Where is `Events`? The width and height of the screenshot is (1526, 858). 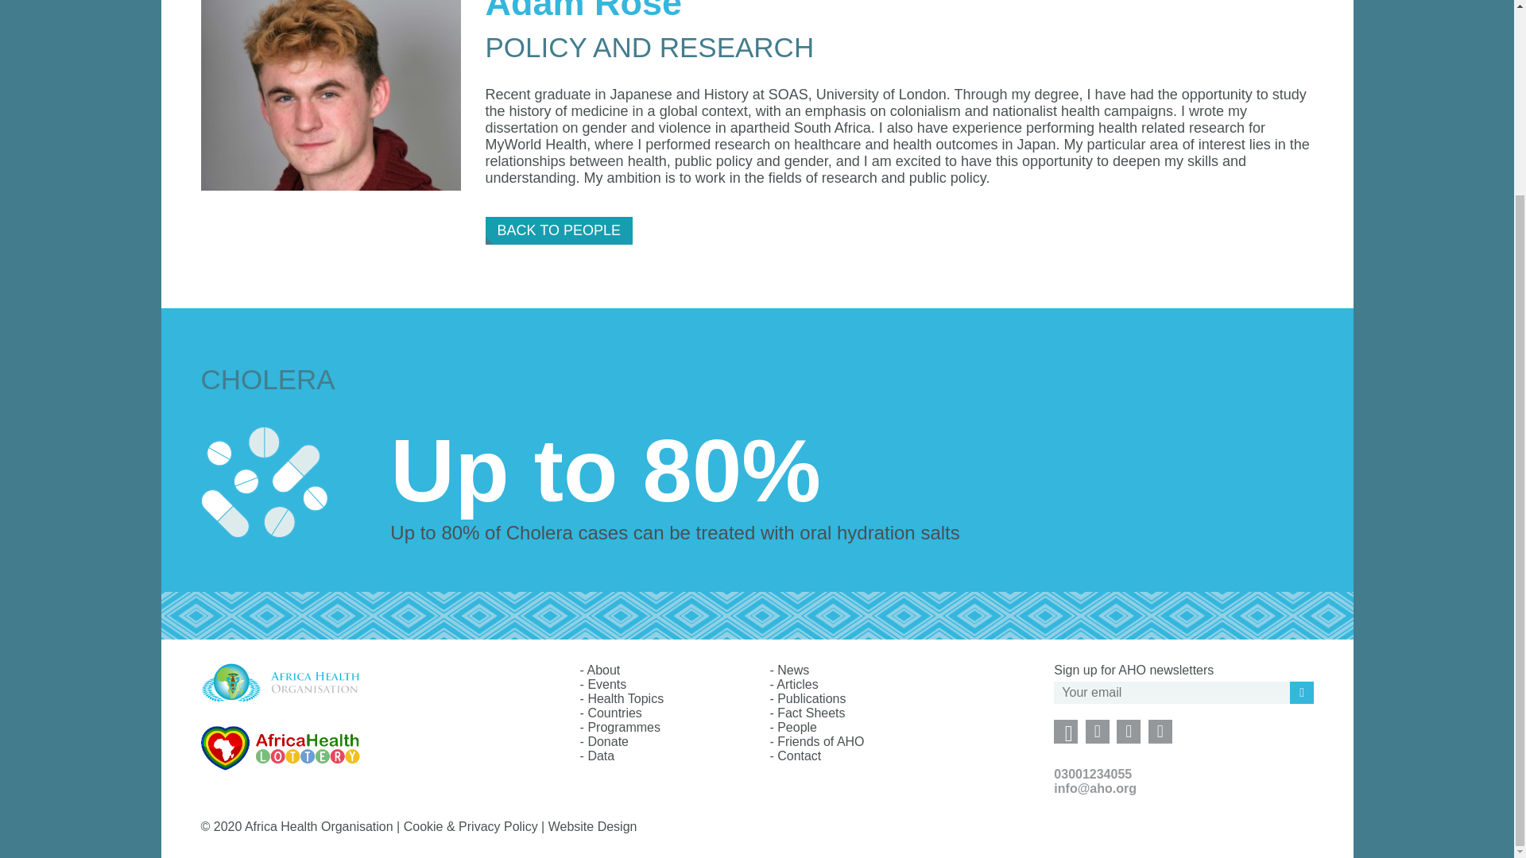
Events is located at coordinates (606, 685).